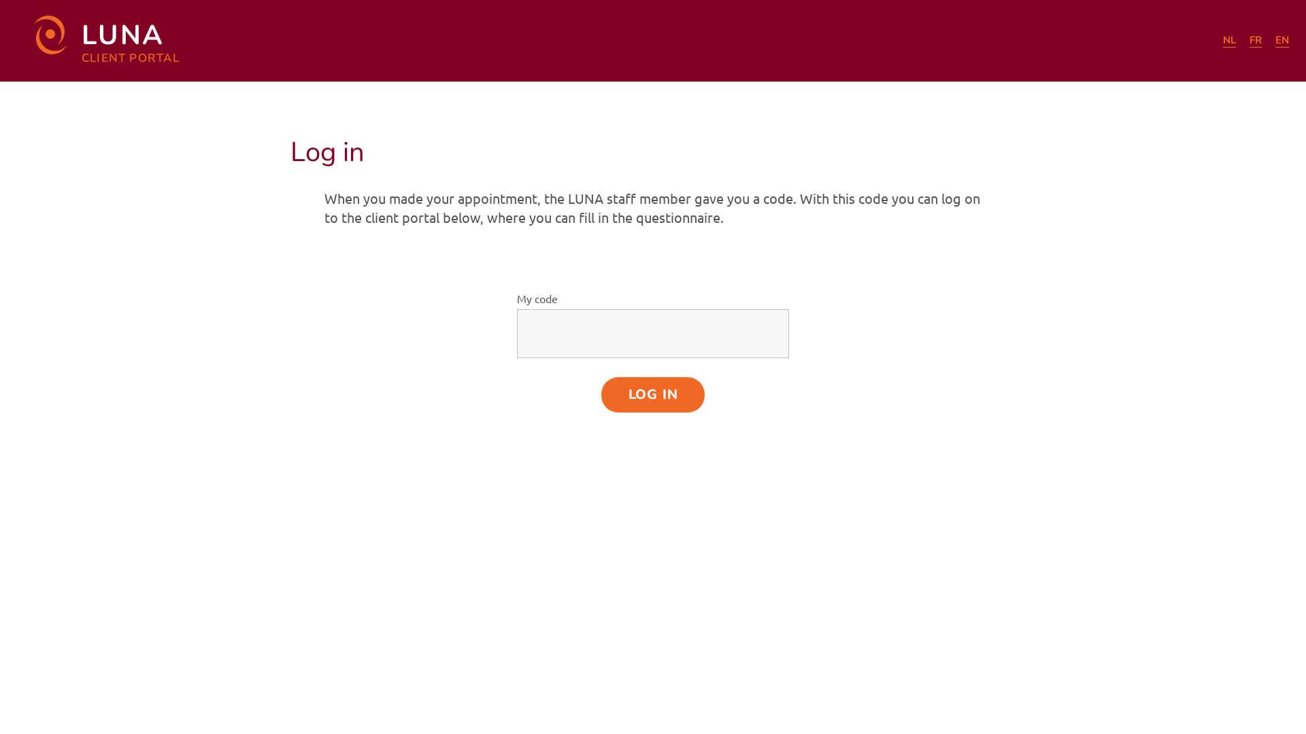 The height and width of the screenshot is (734, 1306). What do you see at coordinates (1282, 41) in the screenshot?
I see `EN` at bounding box center [1282, 41].